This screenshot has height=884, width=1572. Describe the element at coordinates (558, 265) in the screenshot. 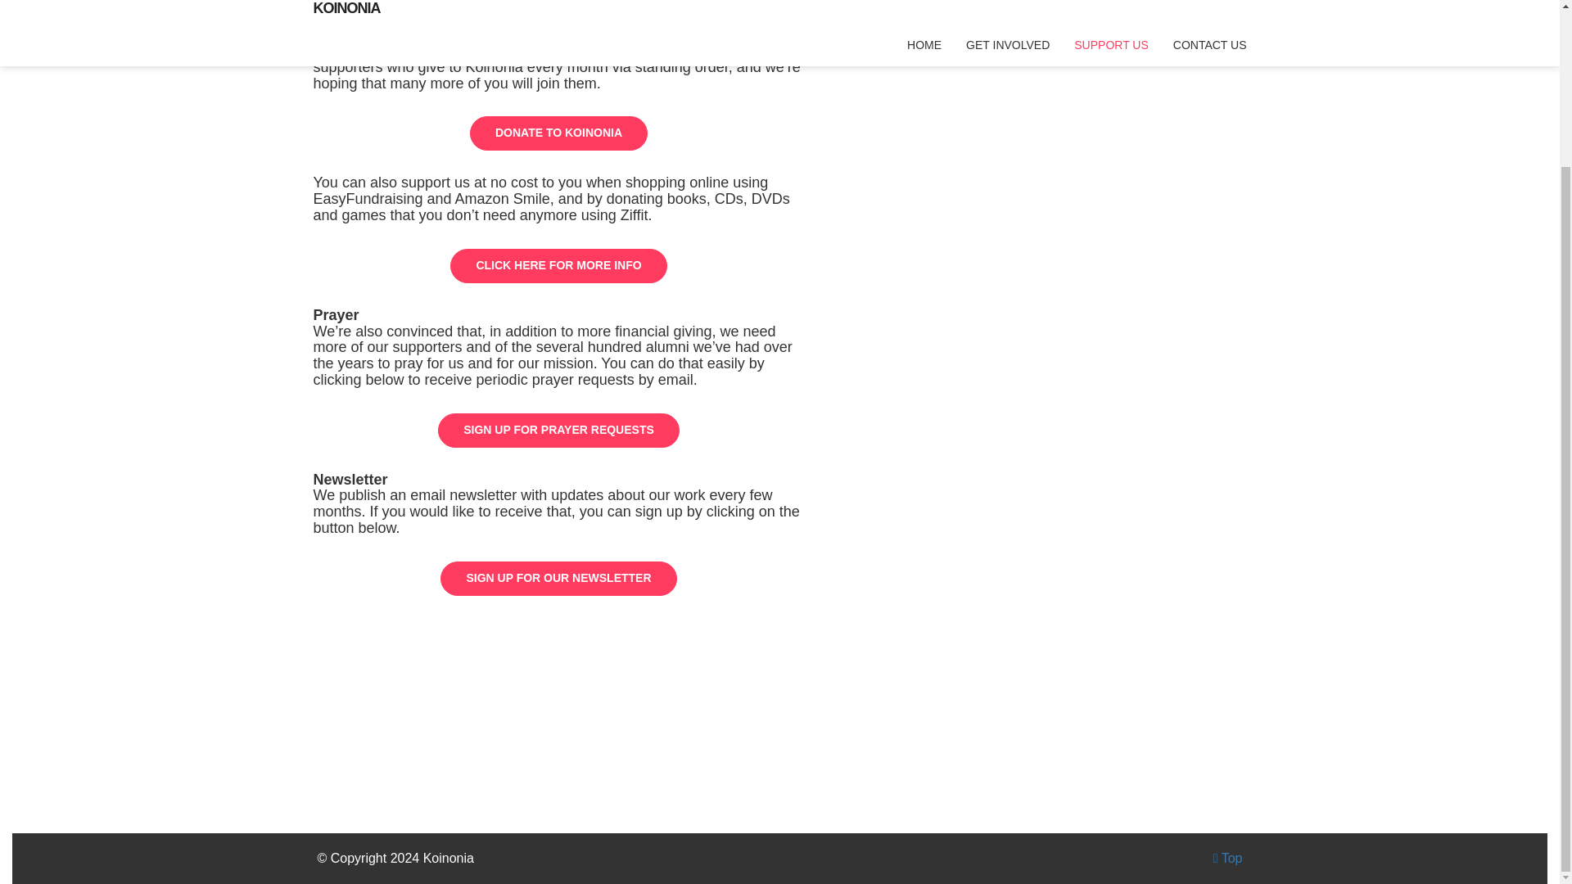

I see `CLICK HERE FOR MORE INFO` at that location.